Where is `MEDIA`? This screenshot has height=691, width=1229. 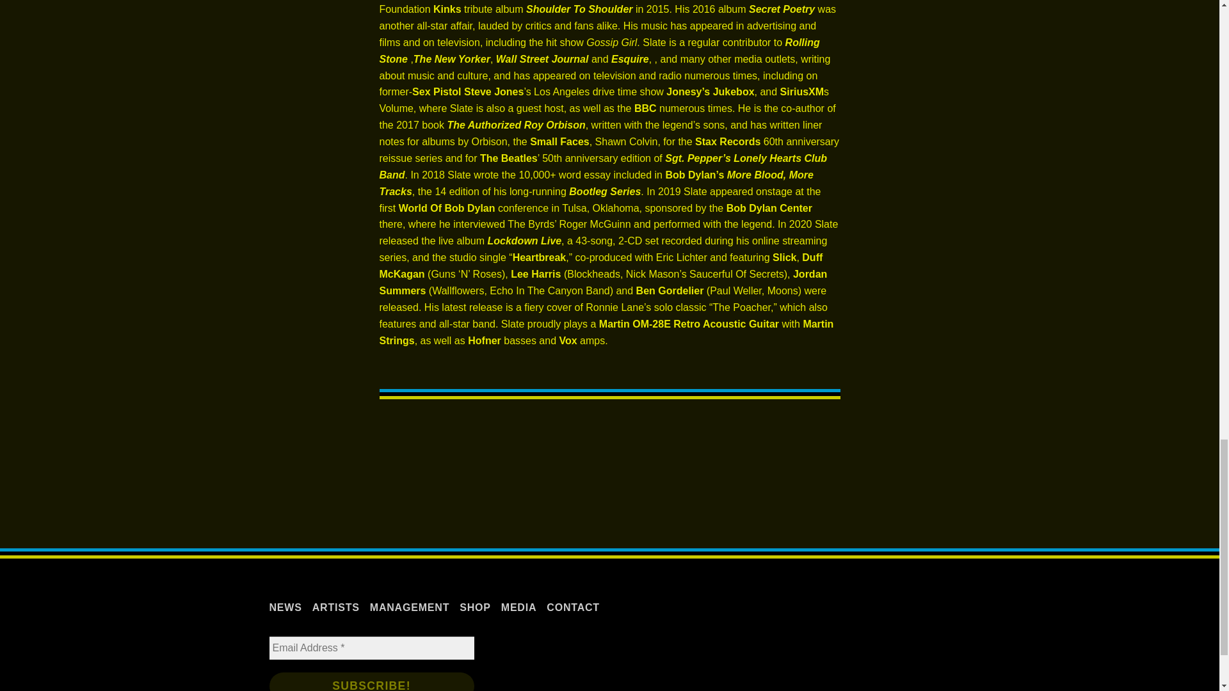 MEDIA is located at coordinates (519, 607).